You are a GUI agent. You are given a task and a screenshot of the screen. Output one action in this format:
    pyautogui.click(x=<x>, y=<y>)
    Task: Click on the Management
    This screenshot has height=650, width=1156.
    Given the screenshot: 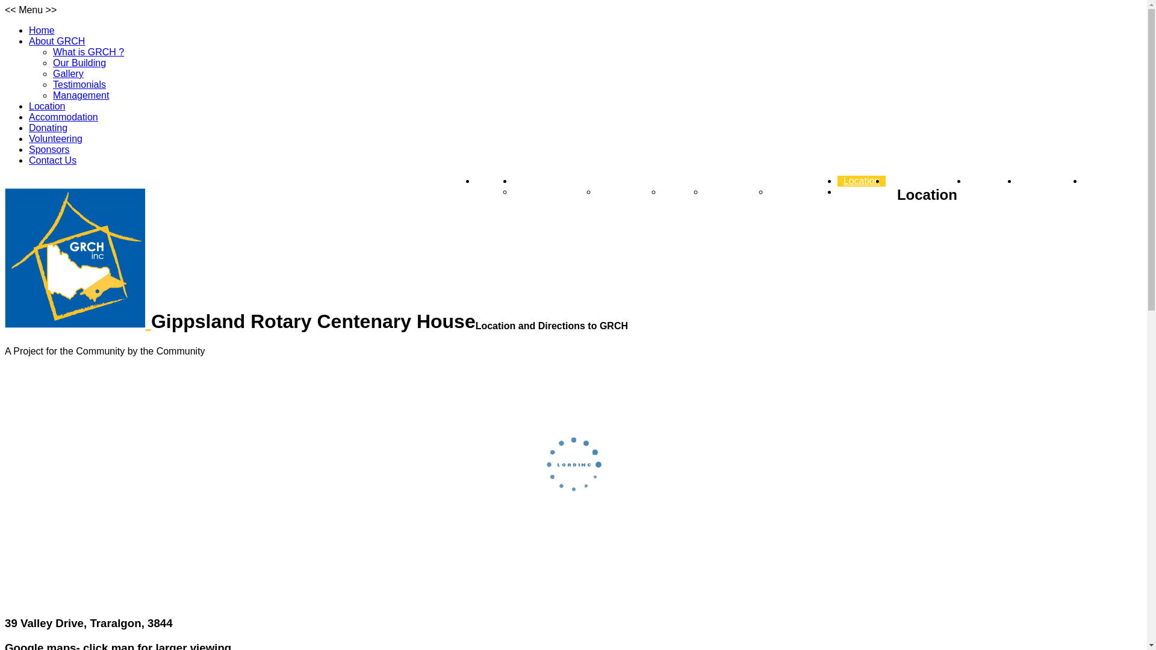 What is the action you would take?
    pyautogui.click(x=803, y=191)
    